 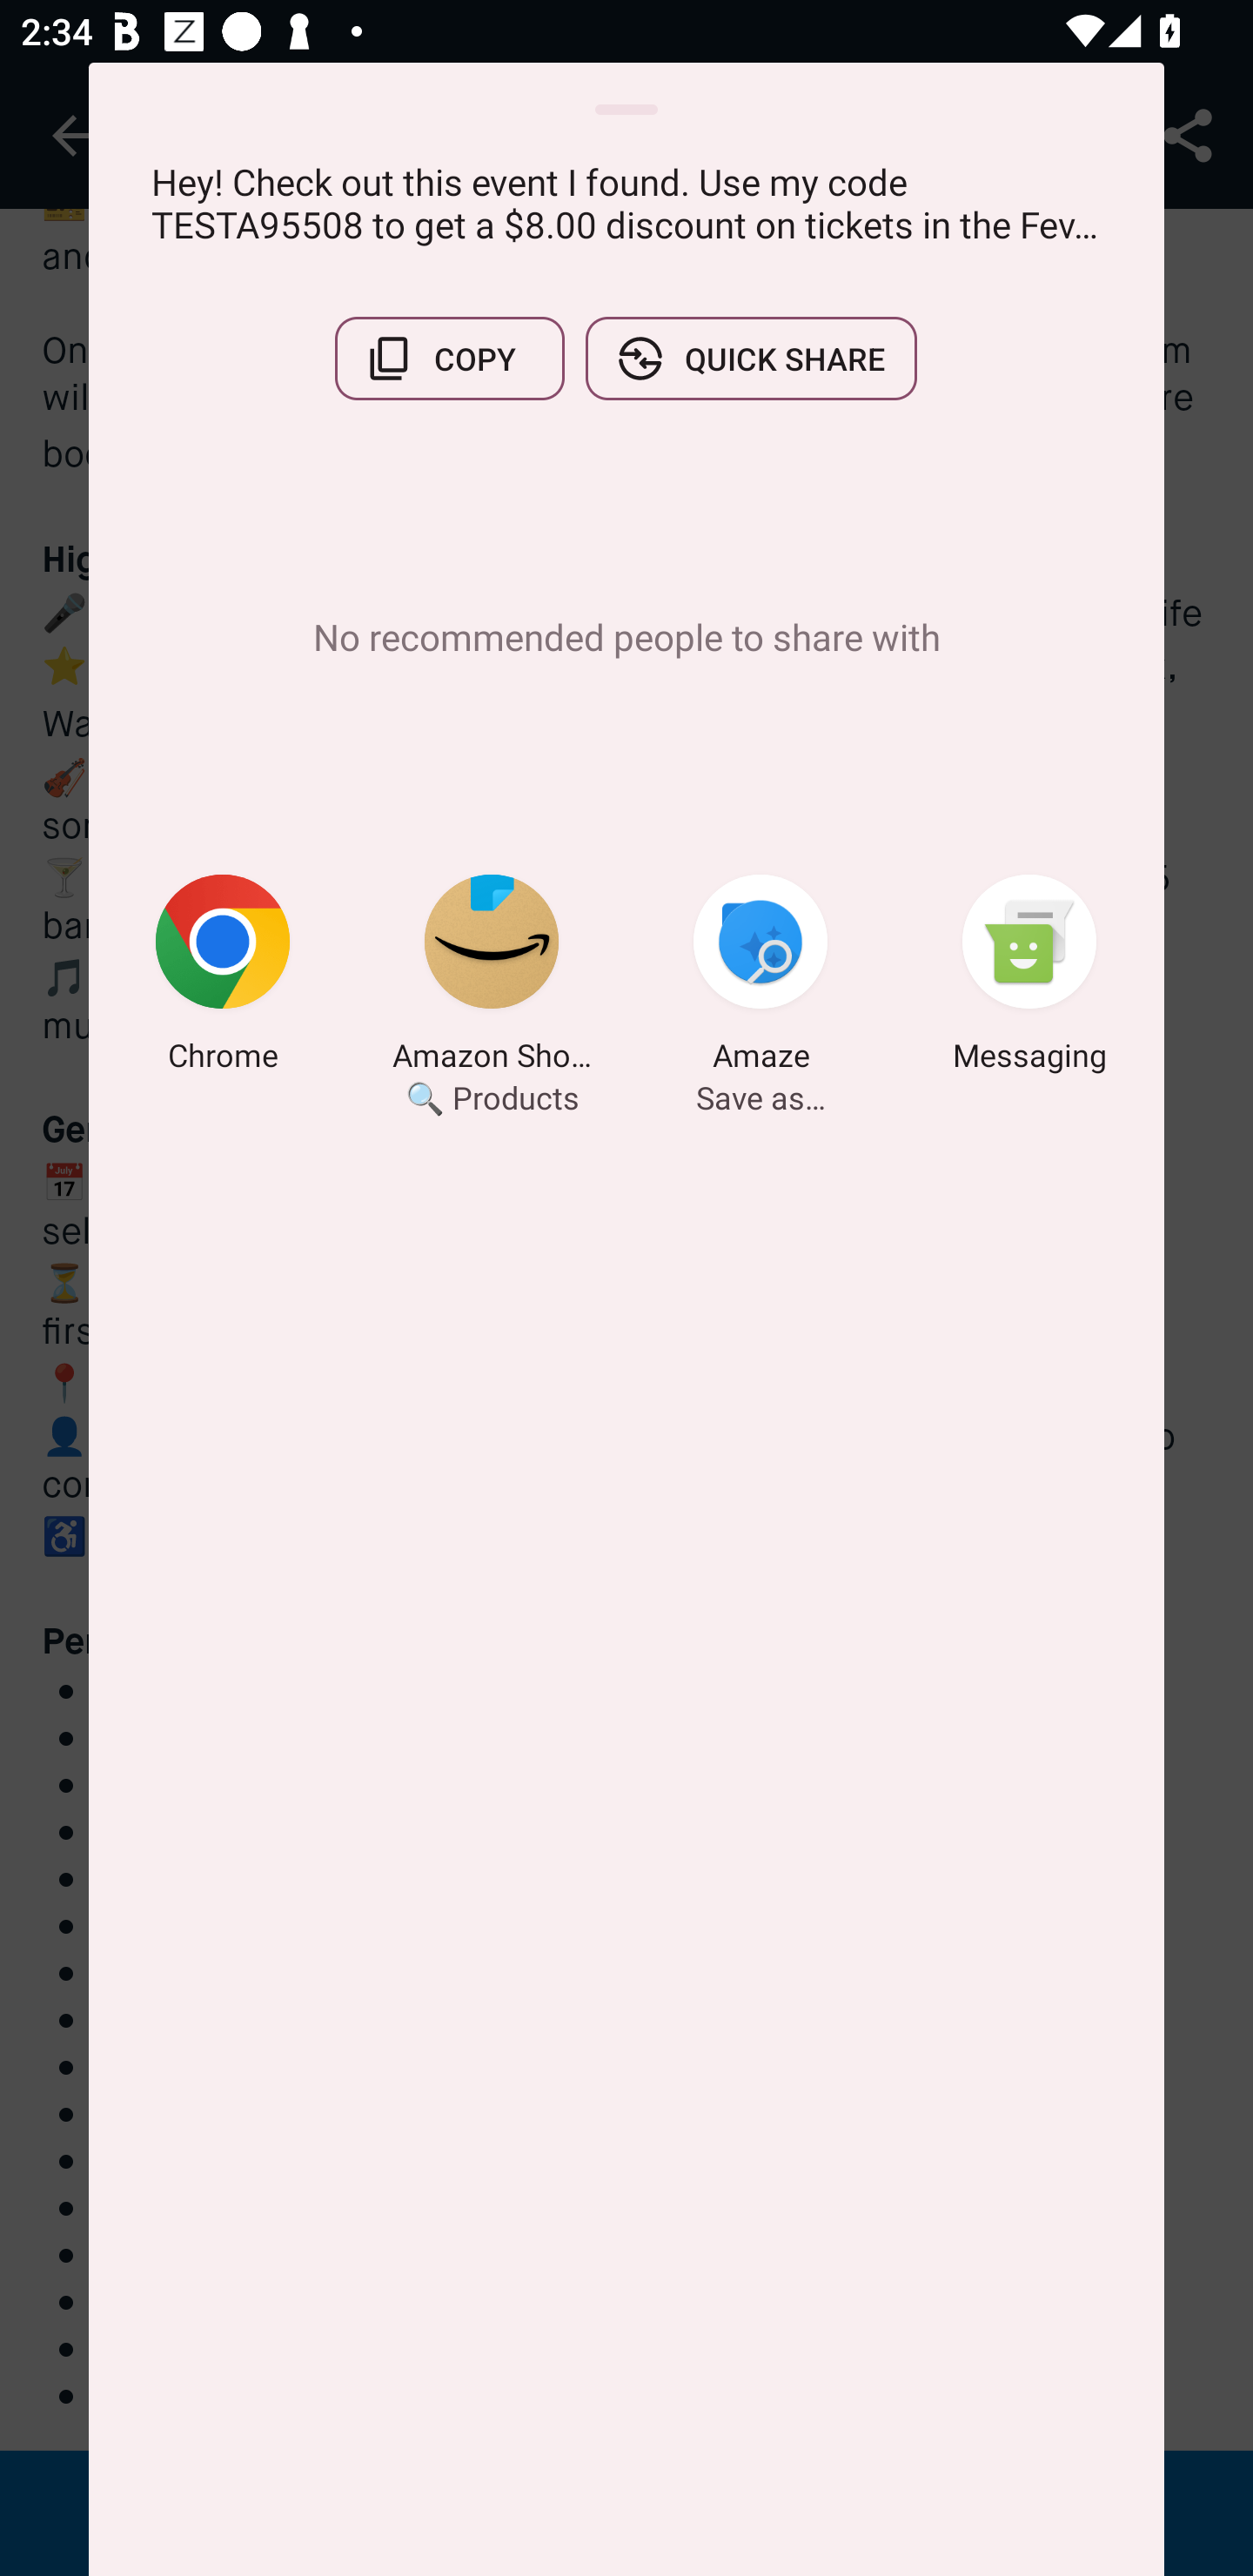 What do you see at coordinates (1029, 977) in the screenshot?
I see `Messaging` at bounding box center [1029, 977].